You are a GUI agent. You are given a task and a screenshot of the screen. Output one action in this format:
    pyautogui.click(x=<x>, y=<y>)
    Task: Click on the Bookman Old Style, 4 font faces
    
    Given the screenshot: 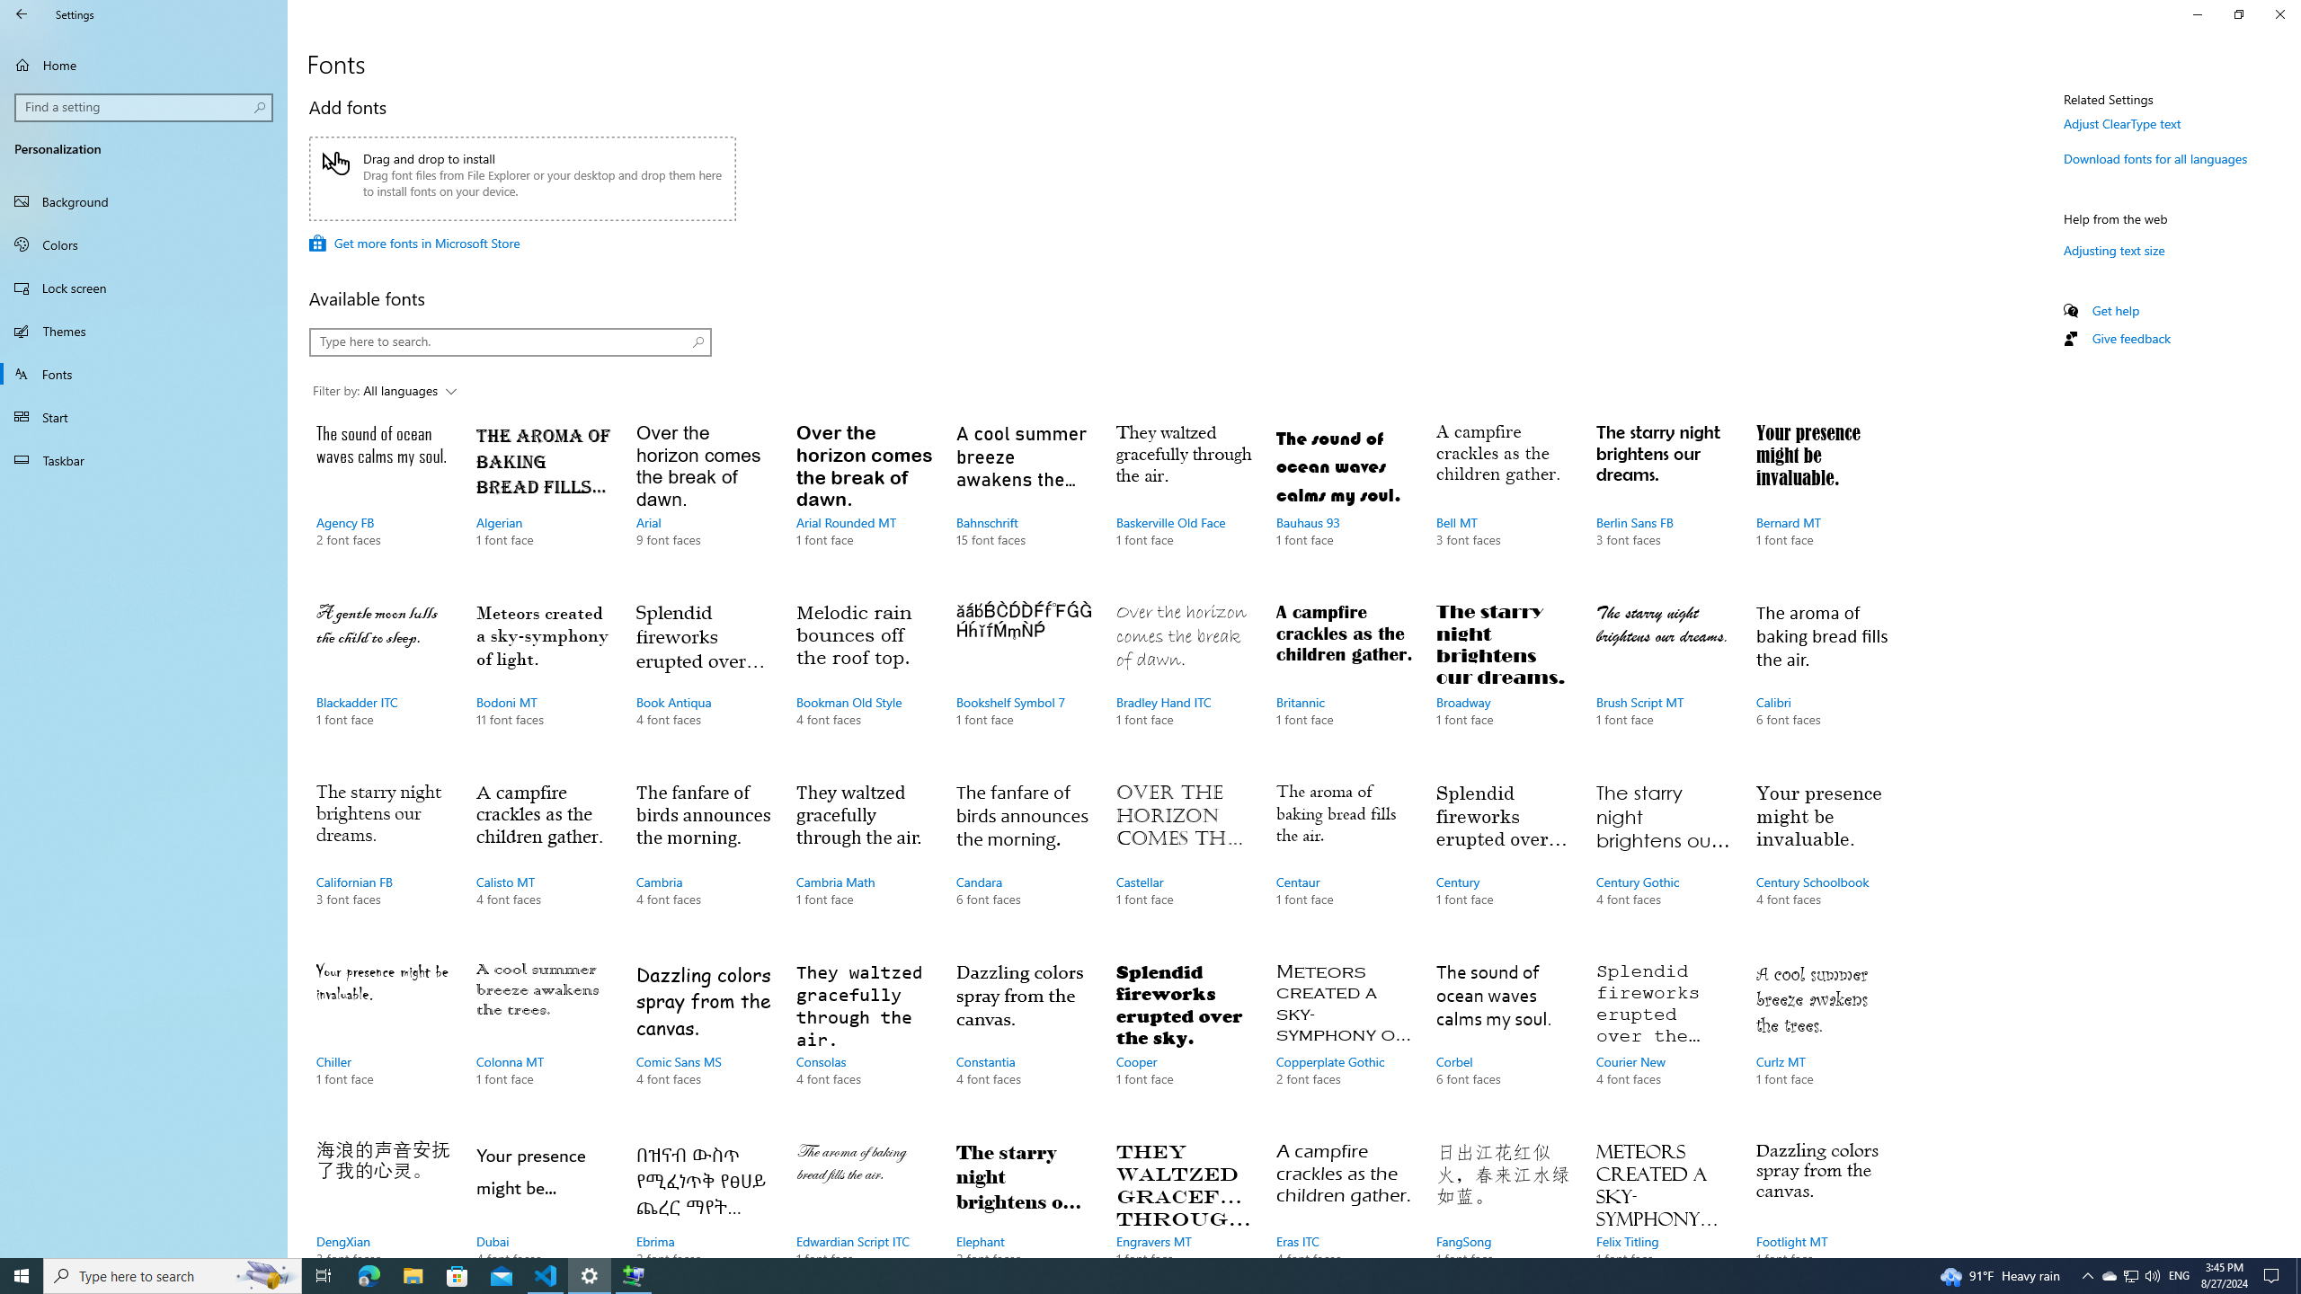 What is the action you would take?
    pyautogui.click(x=863, y=682)
    